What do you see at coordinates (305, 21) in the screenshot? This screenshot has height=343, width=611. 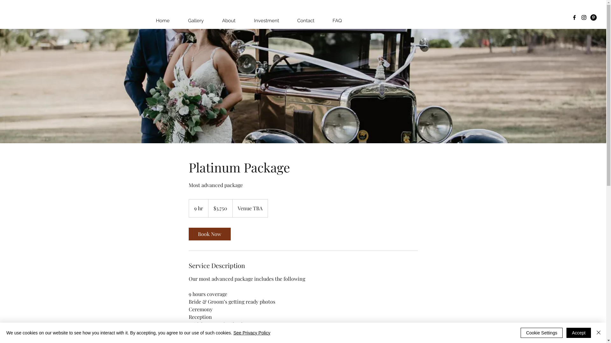 I see `Contact` at bounding box center [305, 21].